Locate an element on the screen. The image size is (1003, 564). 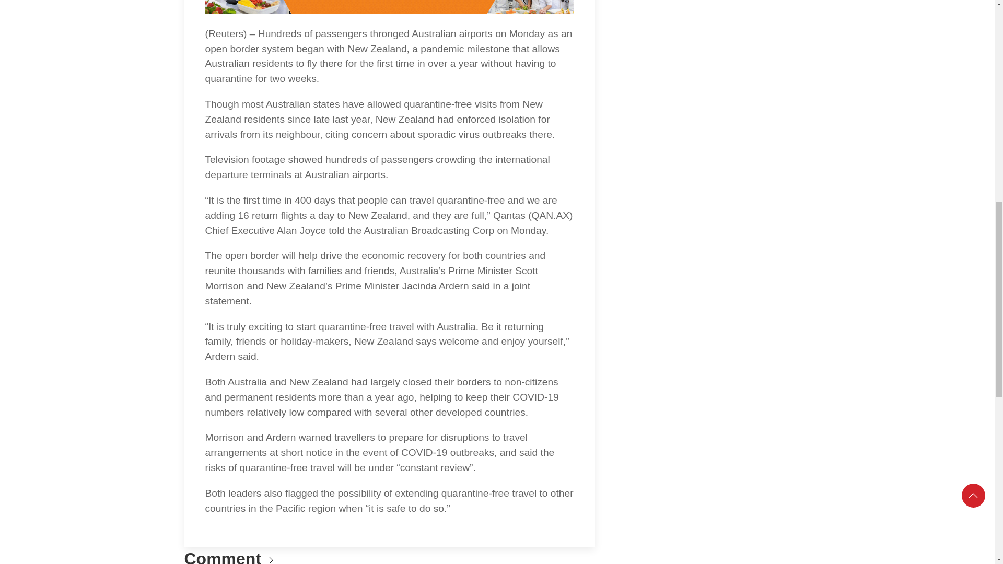
Comment is located at coordinates (222, 557).